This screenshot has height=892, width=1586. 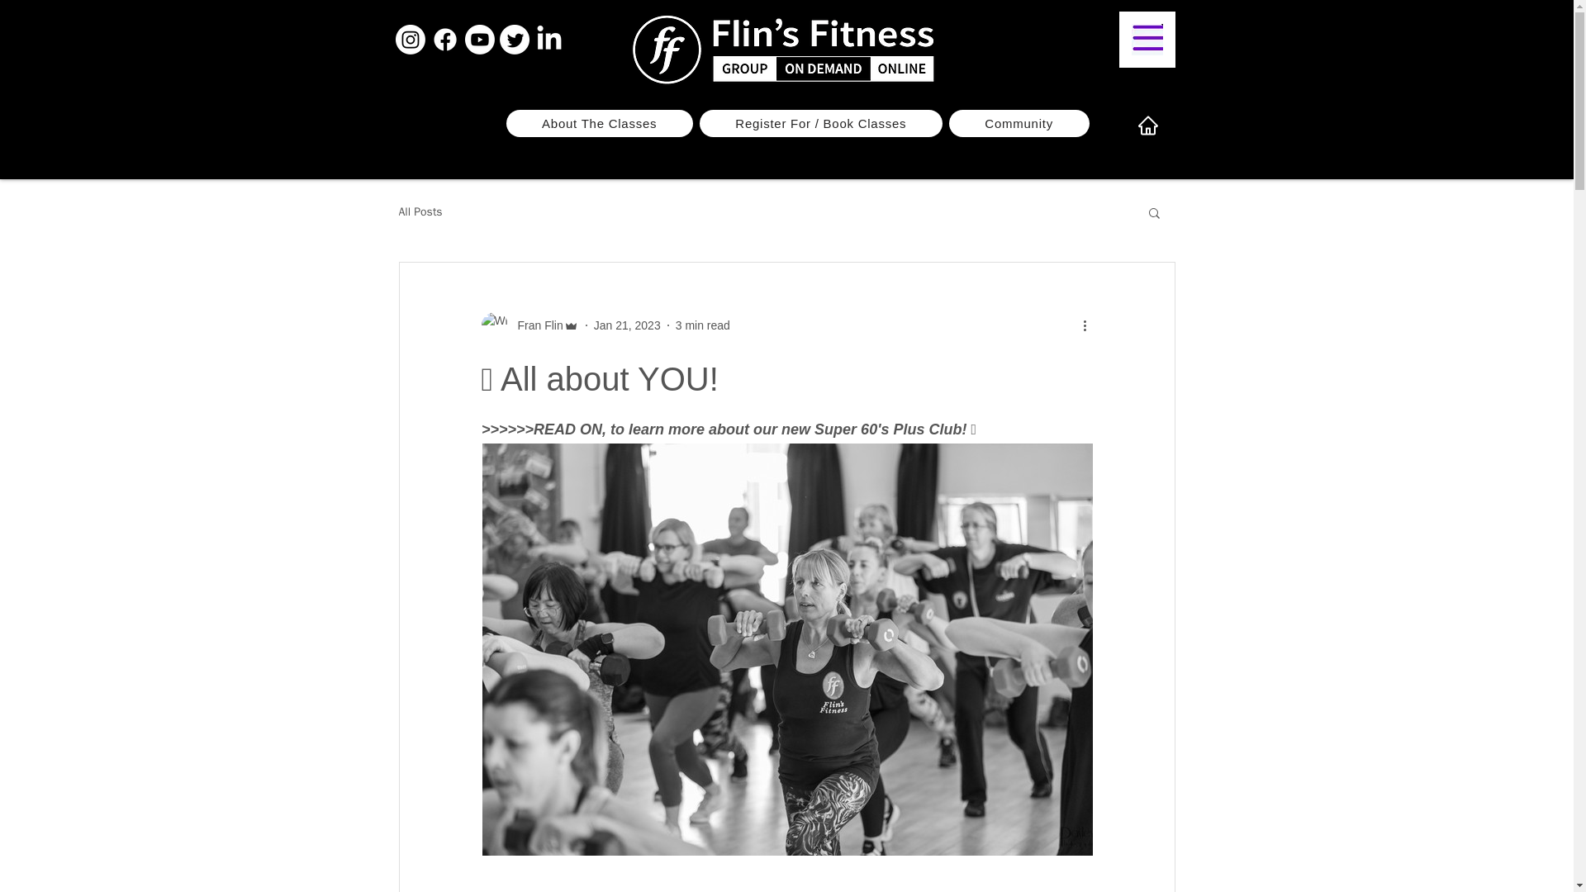 What do you see at coordinates (529, 325) in the screenshot?
I see `Fran Flin` at bounding box center [529, 325].